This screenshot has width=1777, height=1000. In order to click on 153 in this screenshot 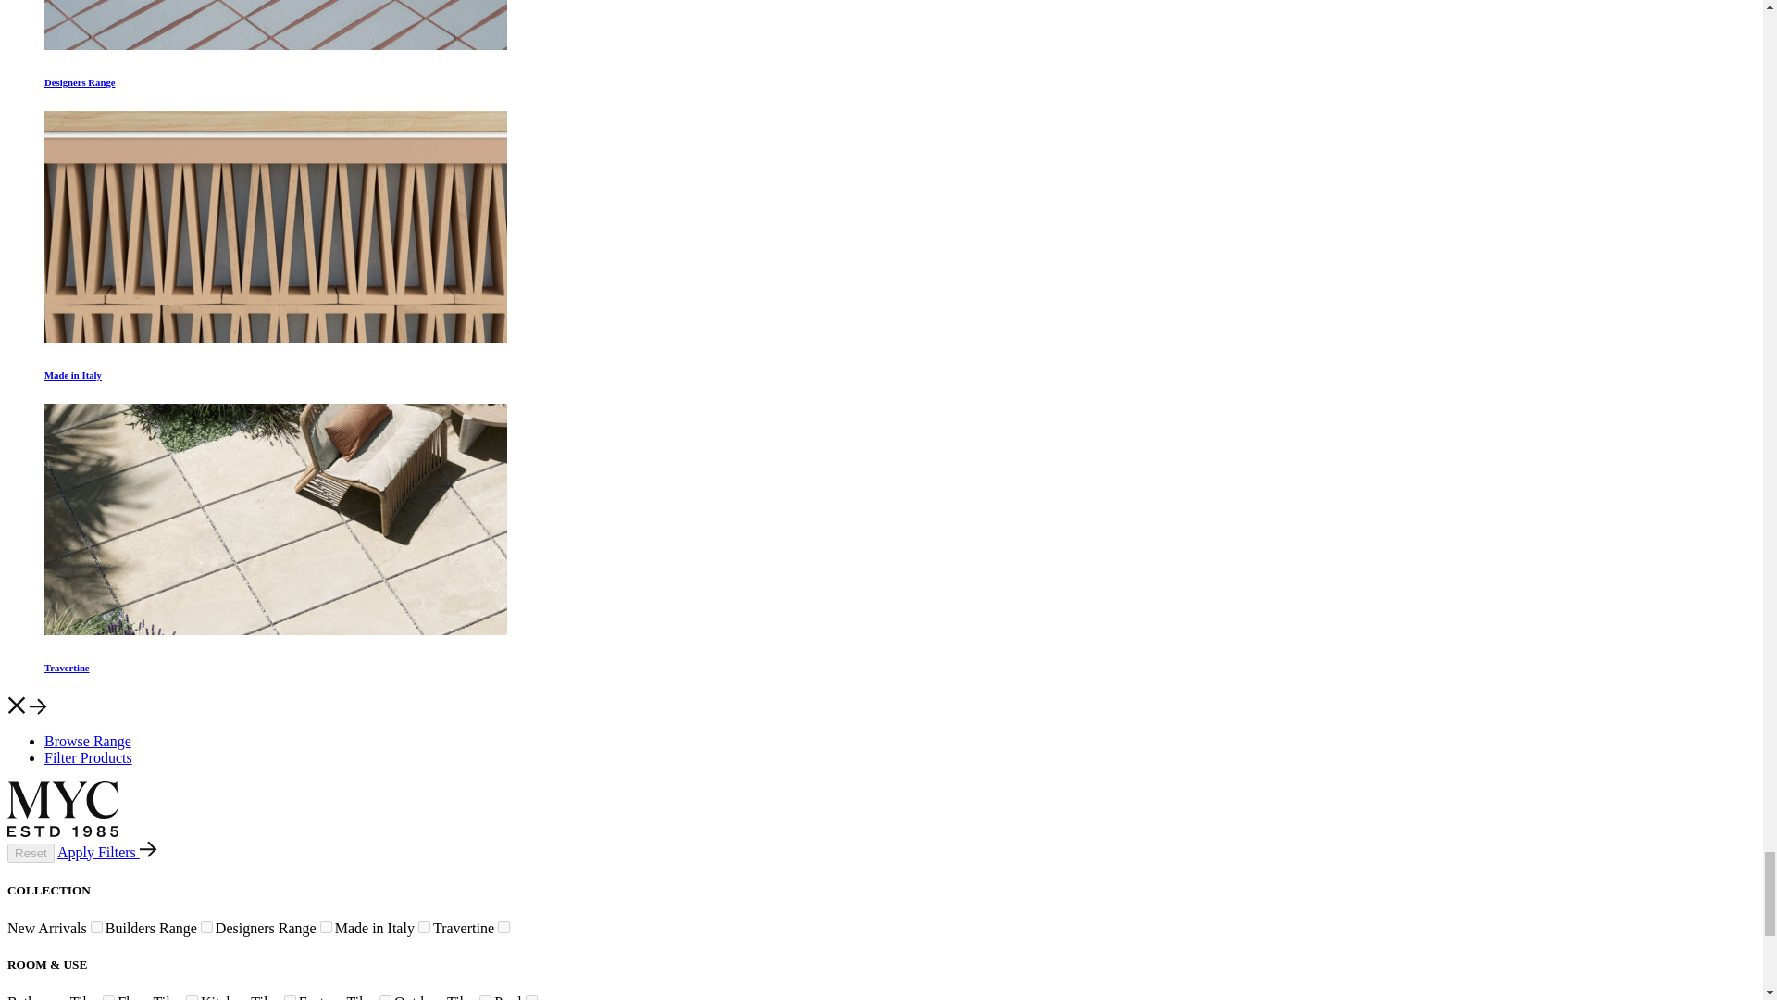, I will do `click(531, 997)`.